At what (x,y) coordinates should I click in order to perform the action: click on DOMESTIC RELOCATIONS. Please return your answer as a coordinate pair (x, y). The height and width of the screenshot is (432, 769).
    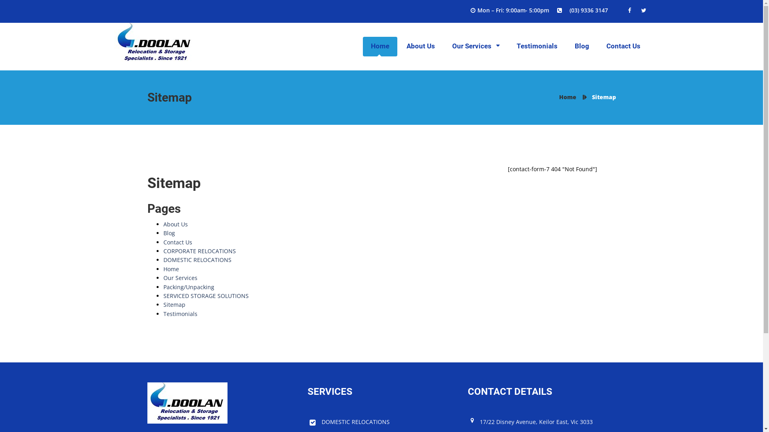
    Looking at the image, I should click on (349, 422).